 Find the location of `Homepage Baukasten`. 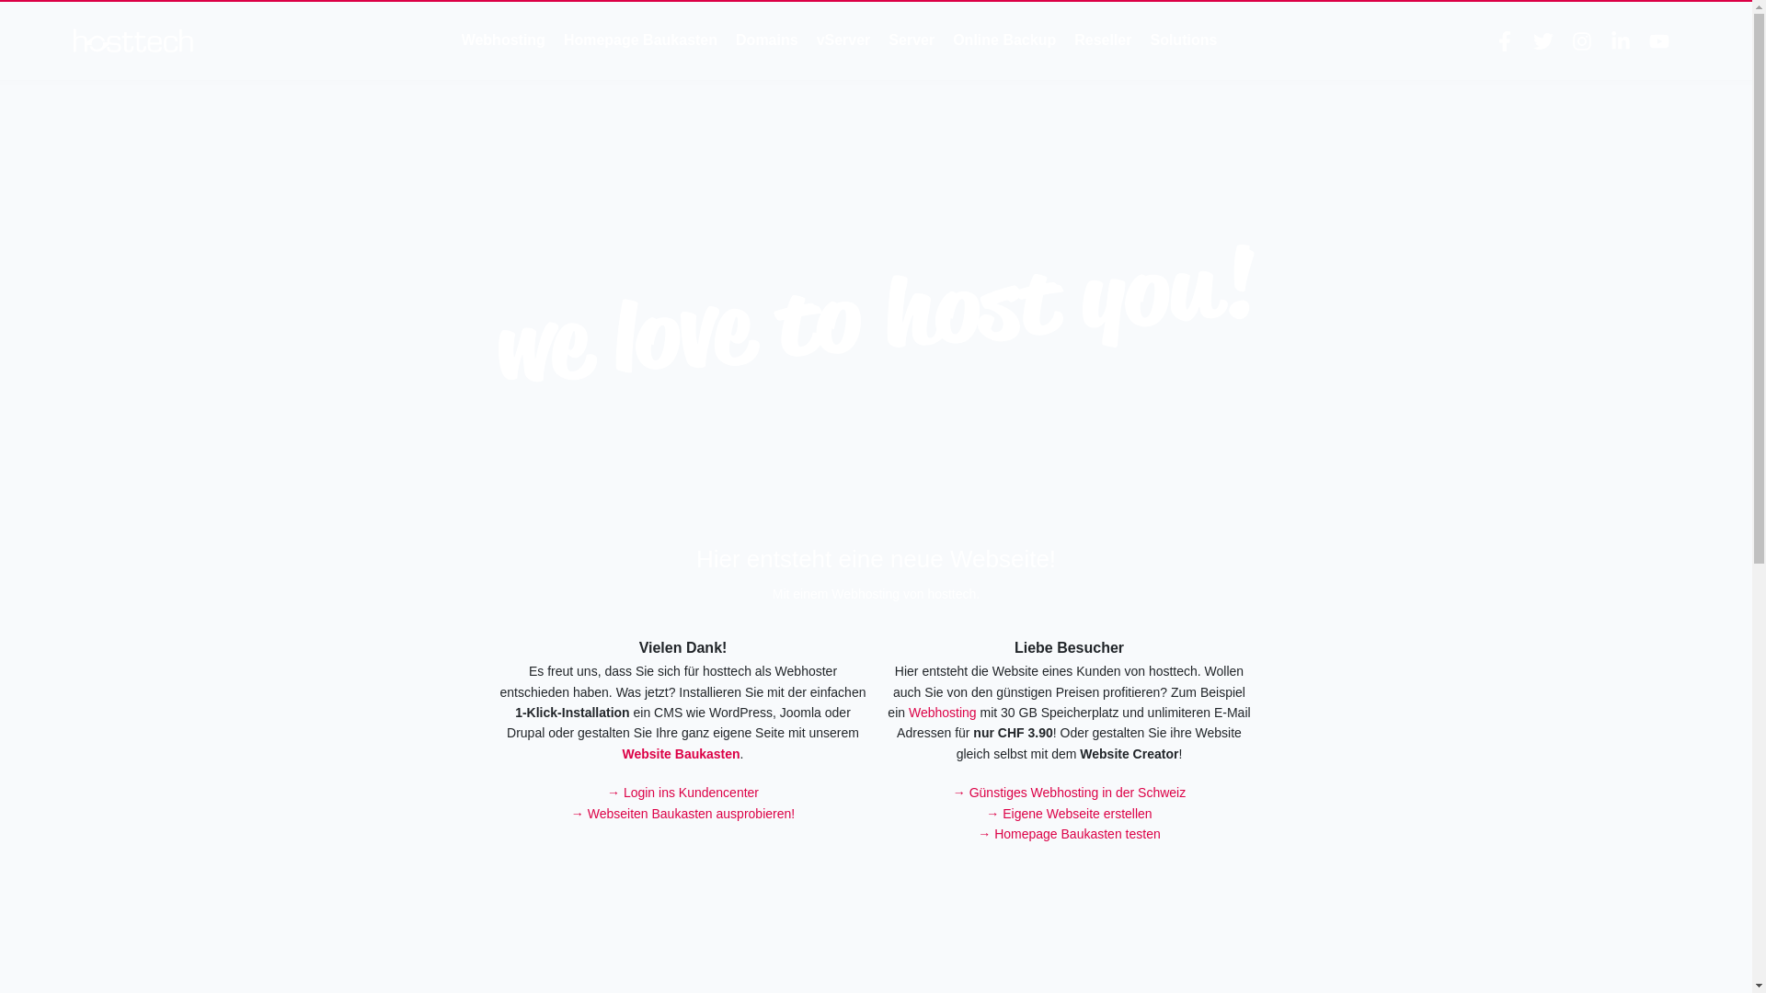

Homepage Baukasten is located at coordinates (640, 40).